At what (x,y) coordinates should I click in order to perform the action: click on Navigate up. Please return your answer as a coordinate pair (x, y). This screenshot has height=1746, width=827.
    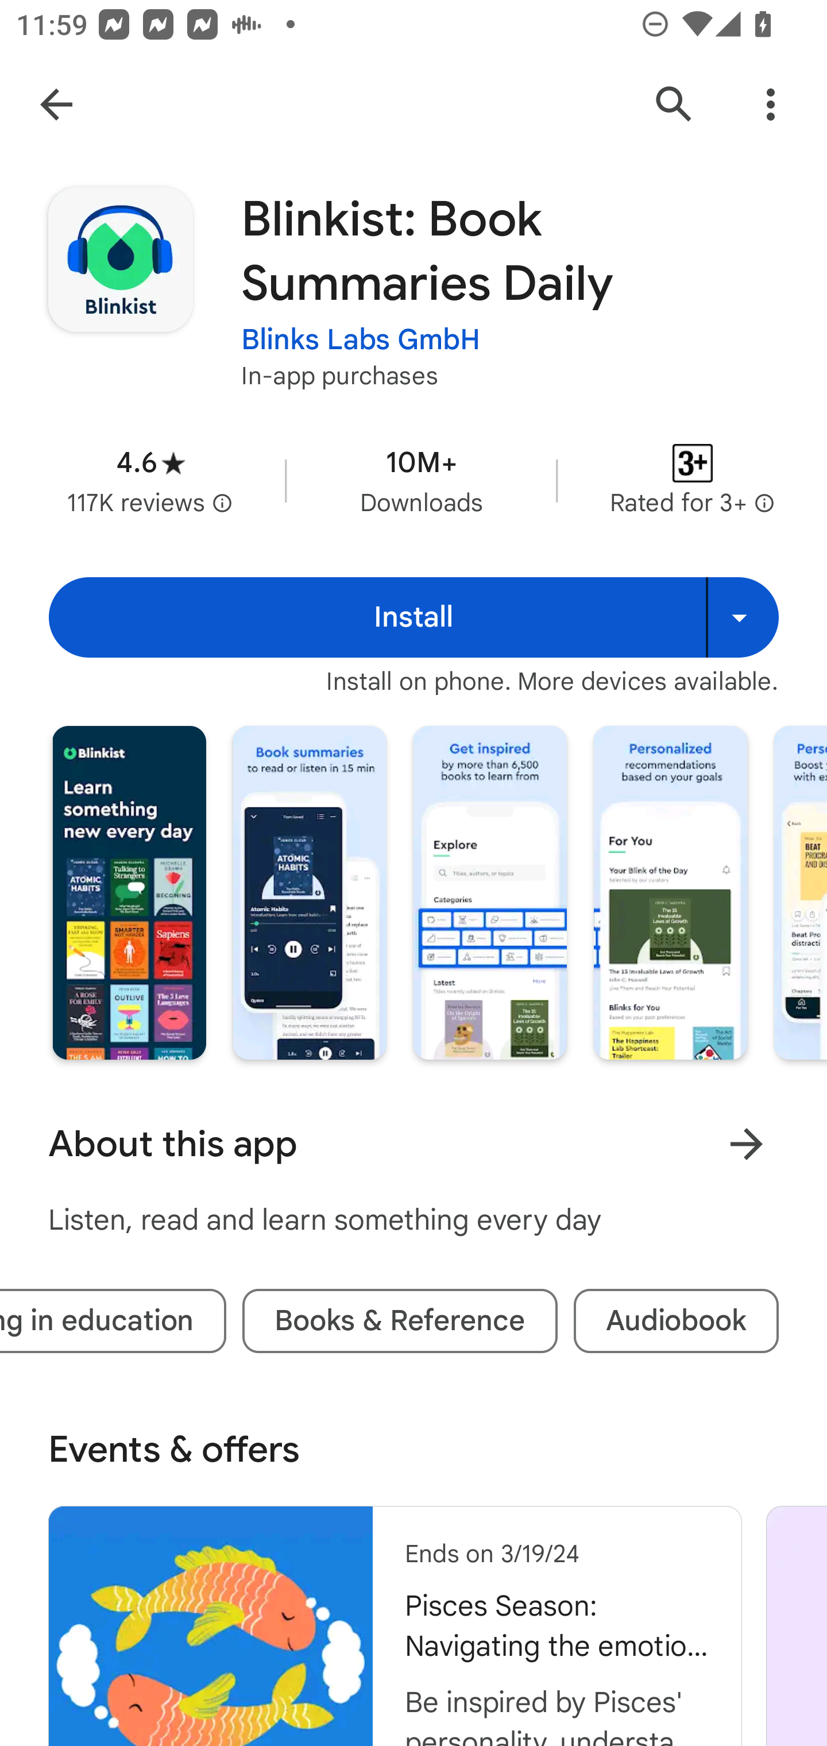
    Looking at the image, I should click on (56, 105).